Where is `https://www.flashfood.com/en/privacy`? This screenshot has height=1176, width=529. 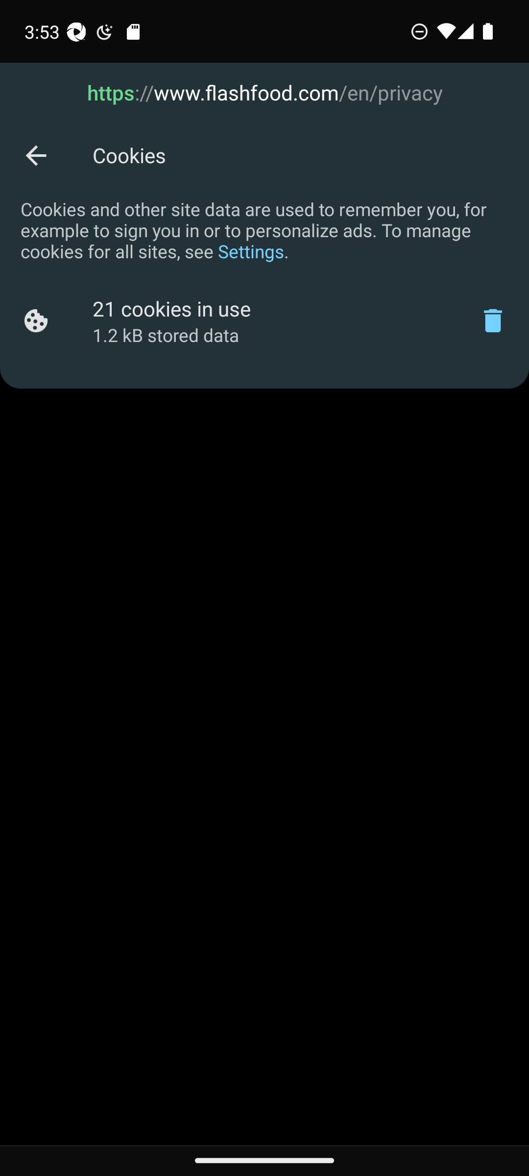 https://www.flashfood.com/en/privacy is located at coordinates (264, 93).